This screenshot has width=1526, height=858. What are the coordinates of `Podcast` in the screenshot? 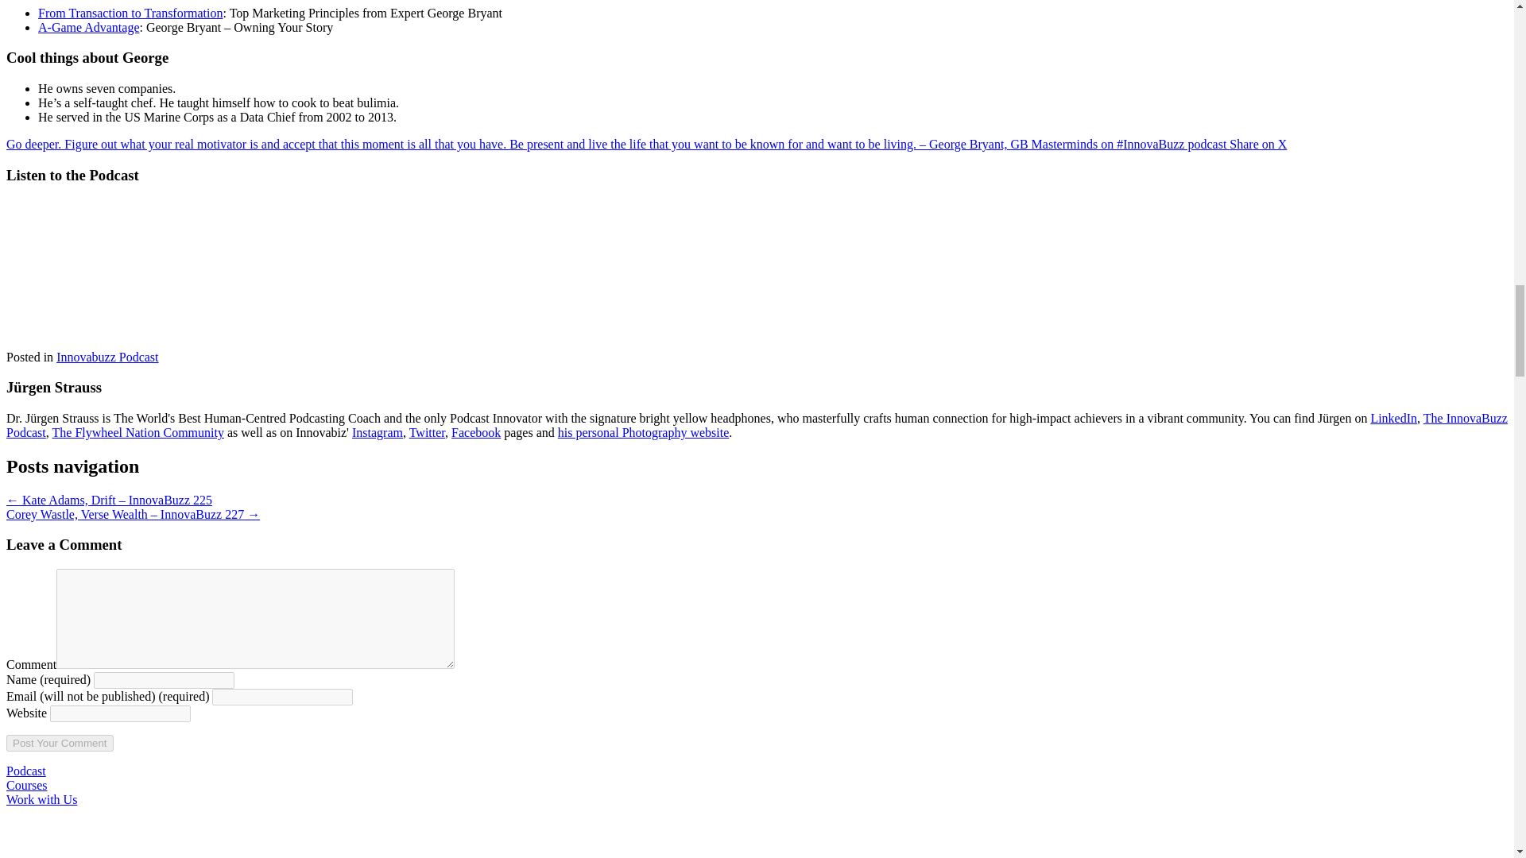 It's located at (25, 771).